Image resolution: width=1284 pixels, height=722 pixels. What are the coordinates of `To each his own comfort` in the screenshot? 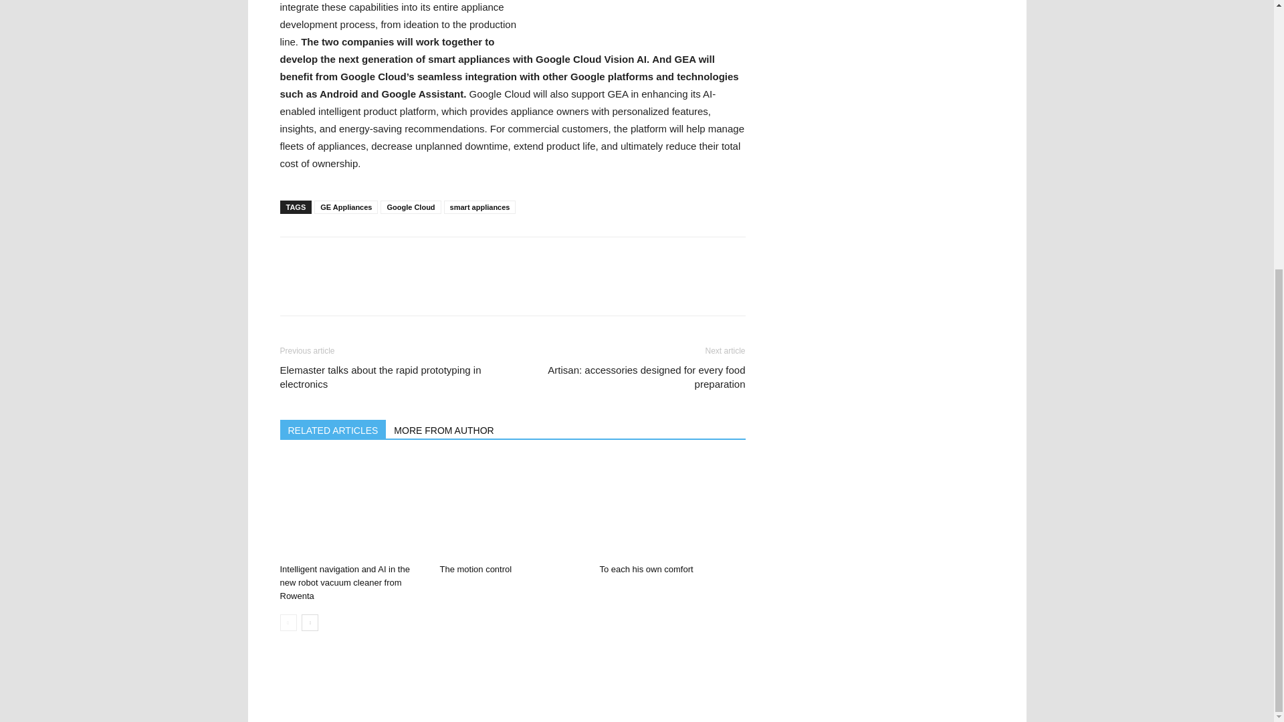 It's located at (671, 507).